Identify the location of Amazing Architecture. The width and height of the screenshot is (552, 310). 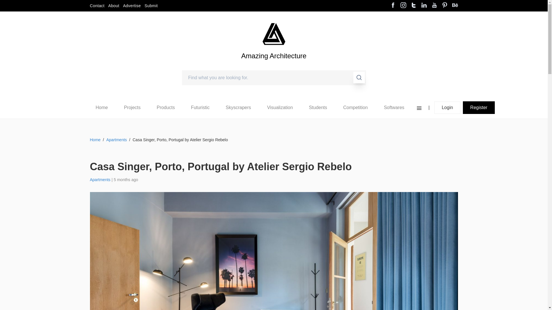
(274, 65).